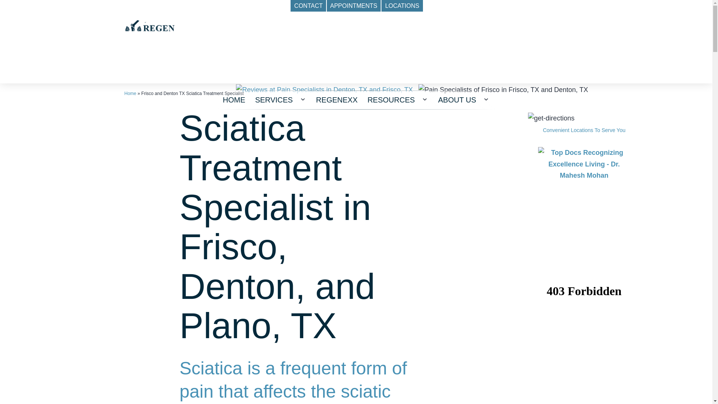 This screenshot has height=404, width=718. What do you see at coordinates (337, 100) in the screenshot?
I see `REGENEXX` at bounding box center [337, 100].